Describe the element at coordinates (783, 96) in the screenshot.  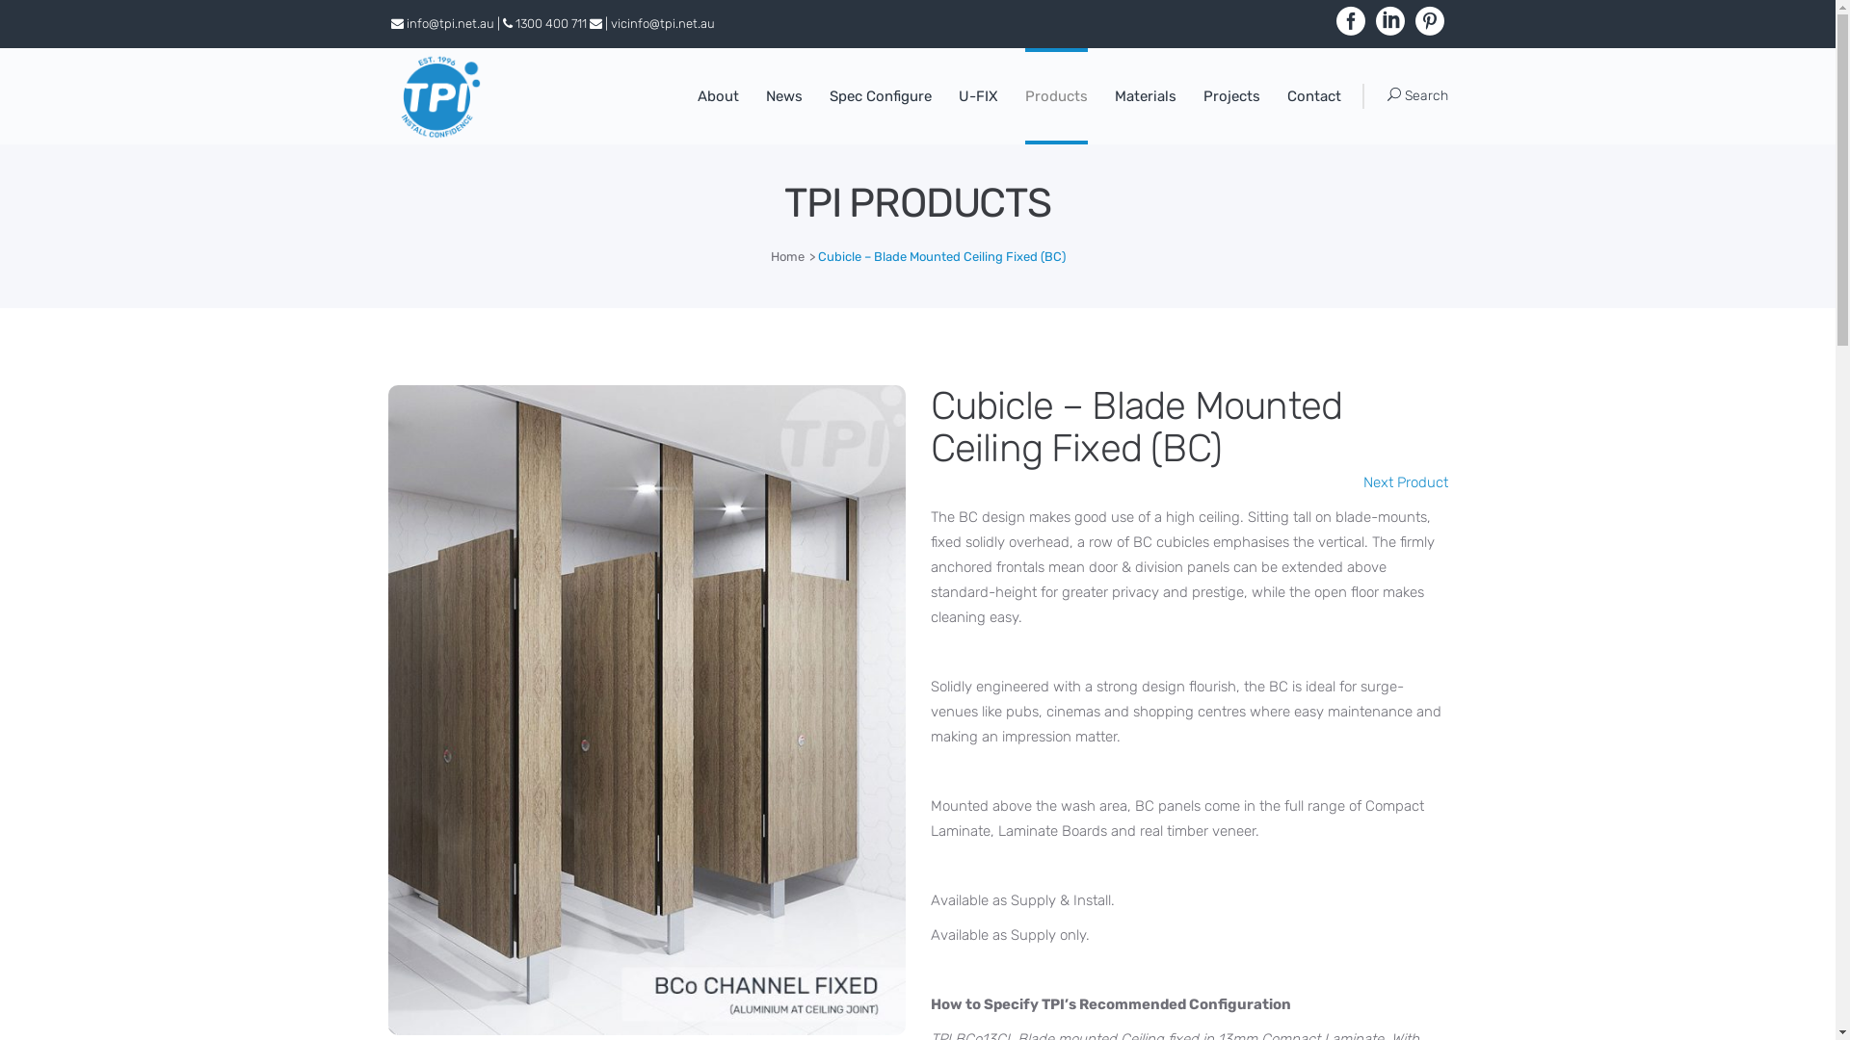
I see `News` at that location.